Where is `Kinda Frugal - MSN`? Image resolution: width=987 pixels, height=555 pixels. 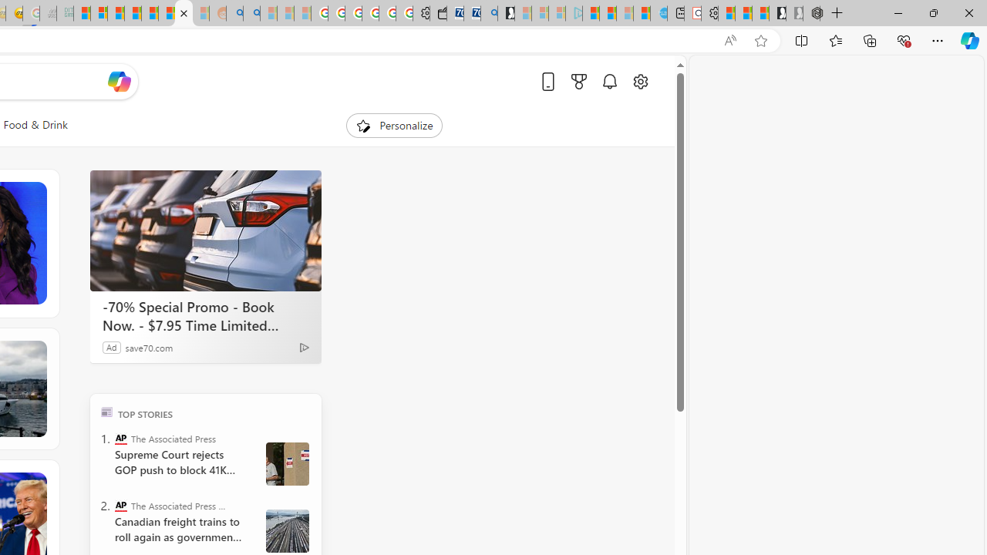
Kinda Frugal - MSN is located at coordinates (167, 14).